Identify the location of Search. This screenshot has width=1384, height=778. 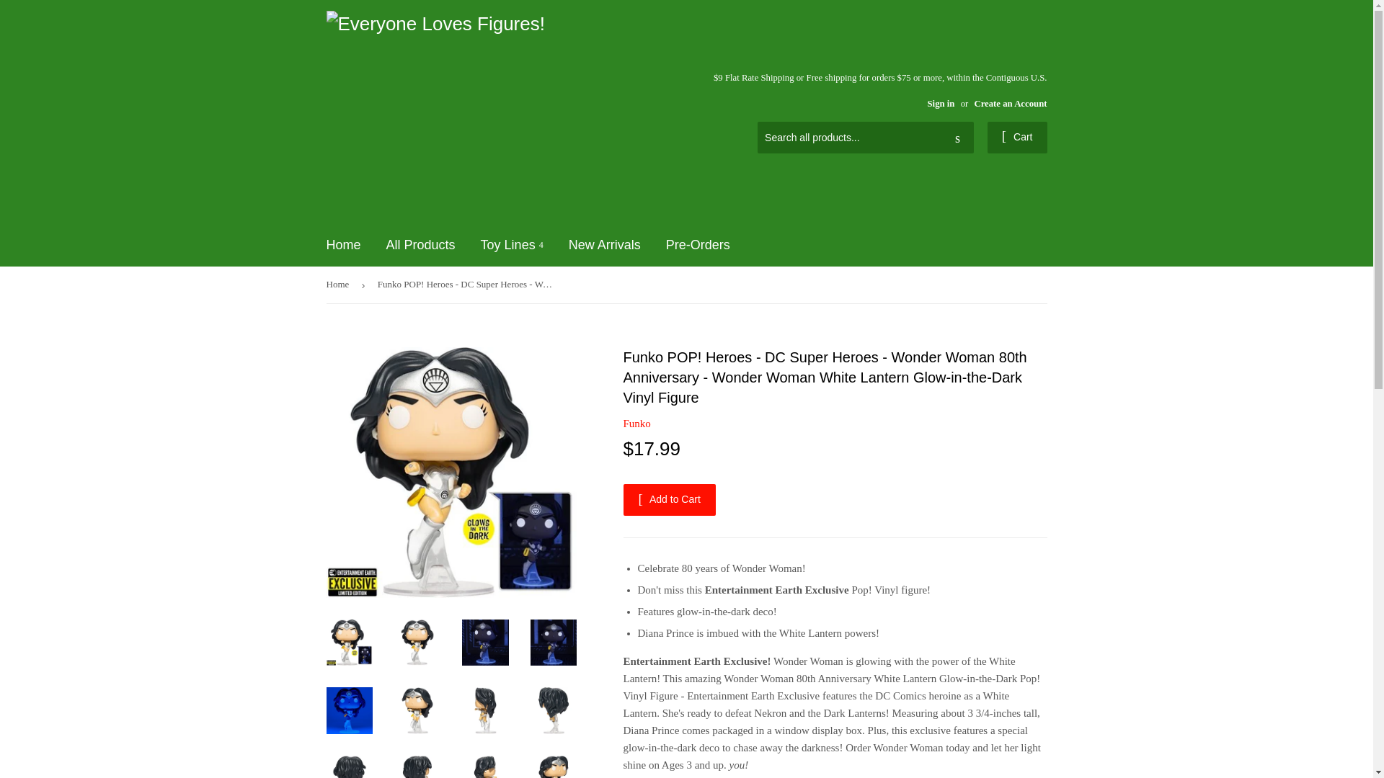
(957, 138).